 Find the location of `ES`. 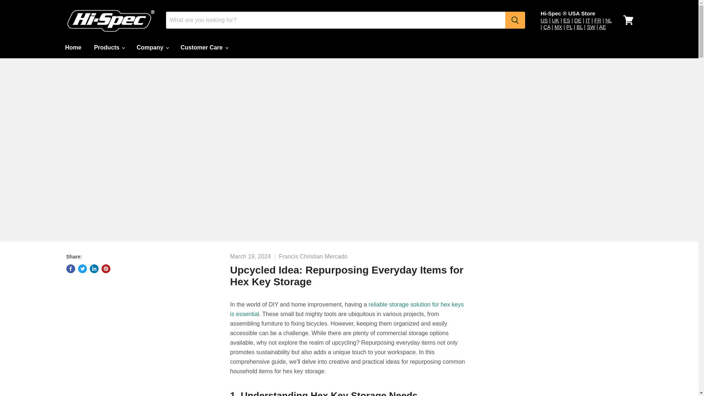

ES is located at coordinates (567, 20).